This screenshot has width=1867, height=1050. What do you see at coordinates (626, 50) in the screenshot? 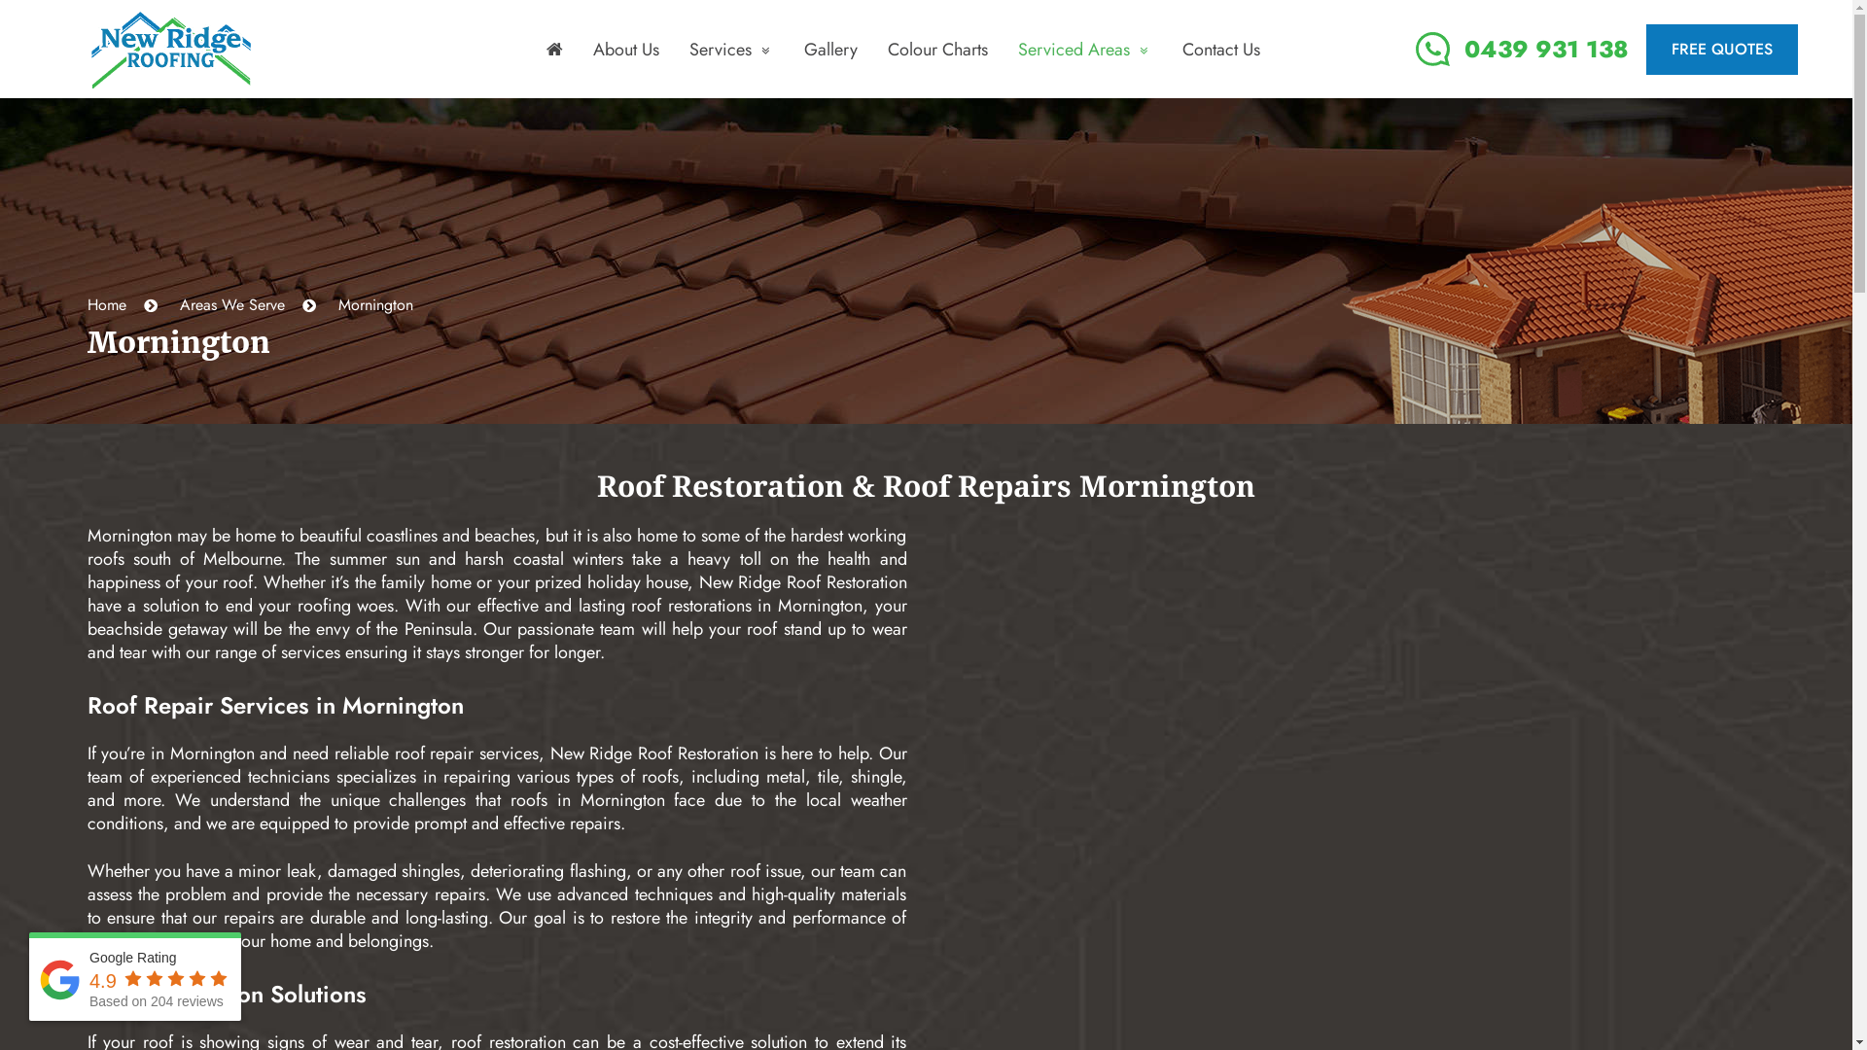
I see `About Us` at bounding box center [626, 50].